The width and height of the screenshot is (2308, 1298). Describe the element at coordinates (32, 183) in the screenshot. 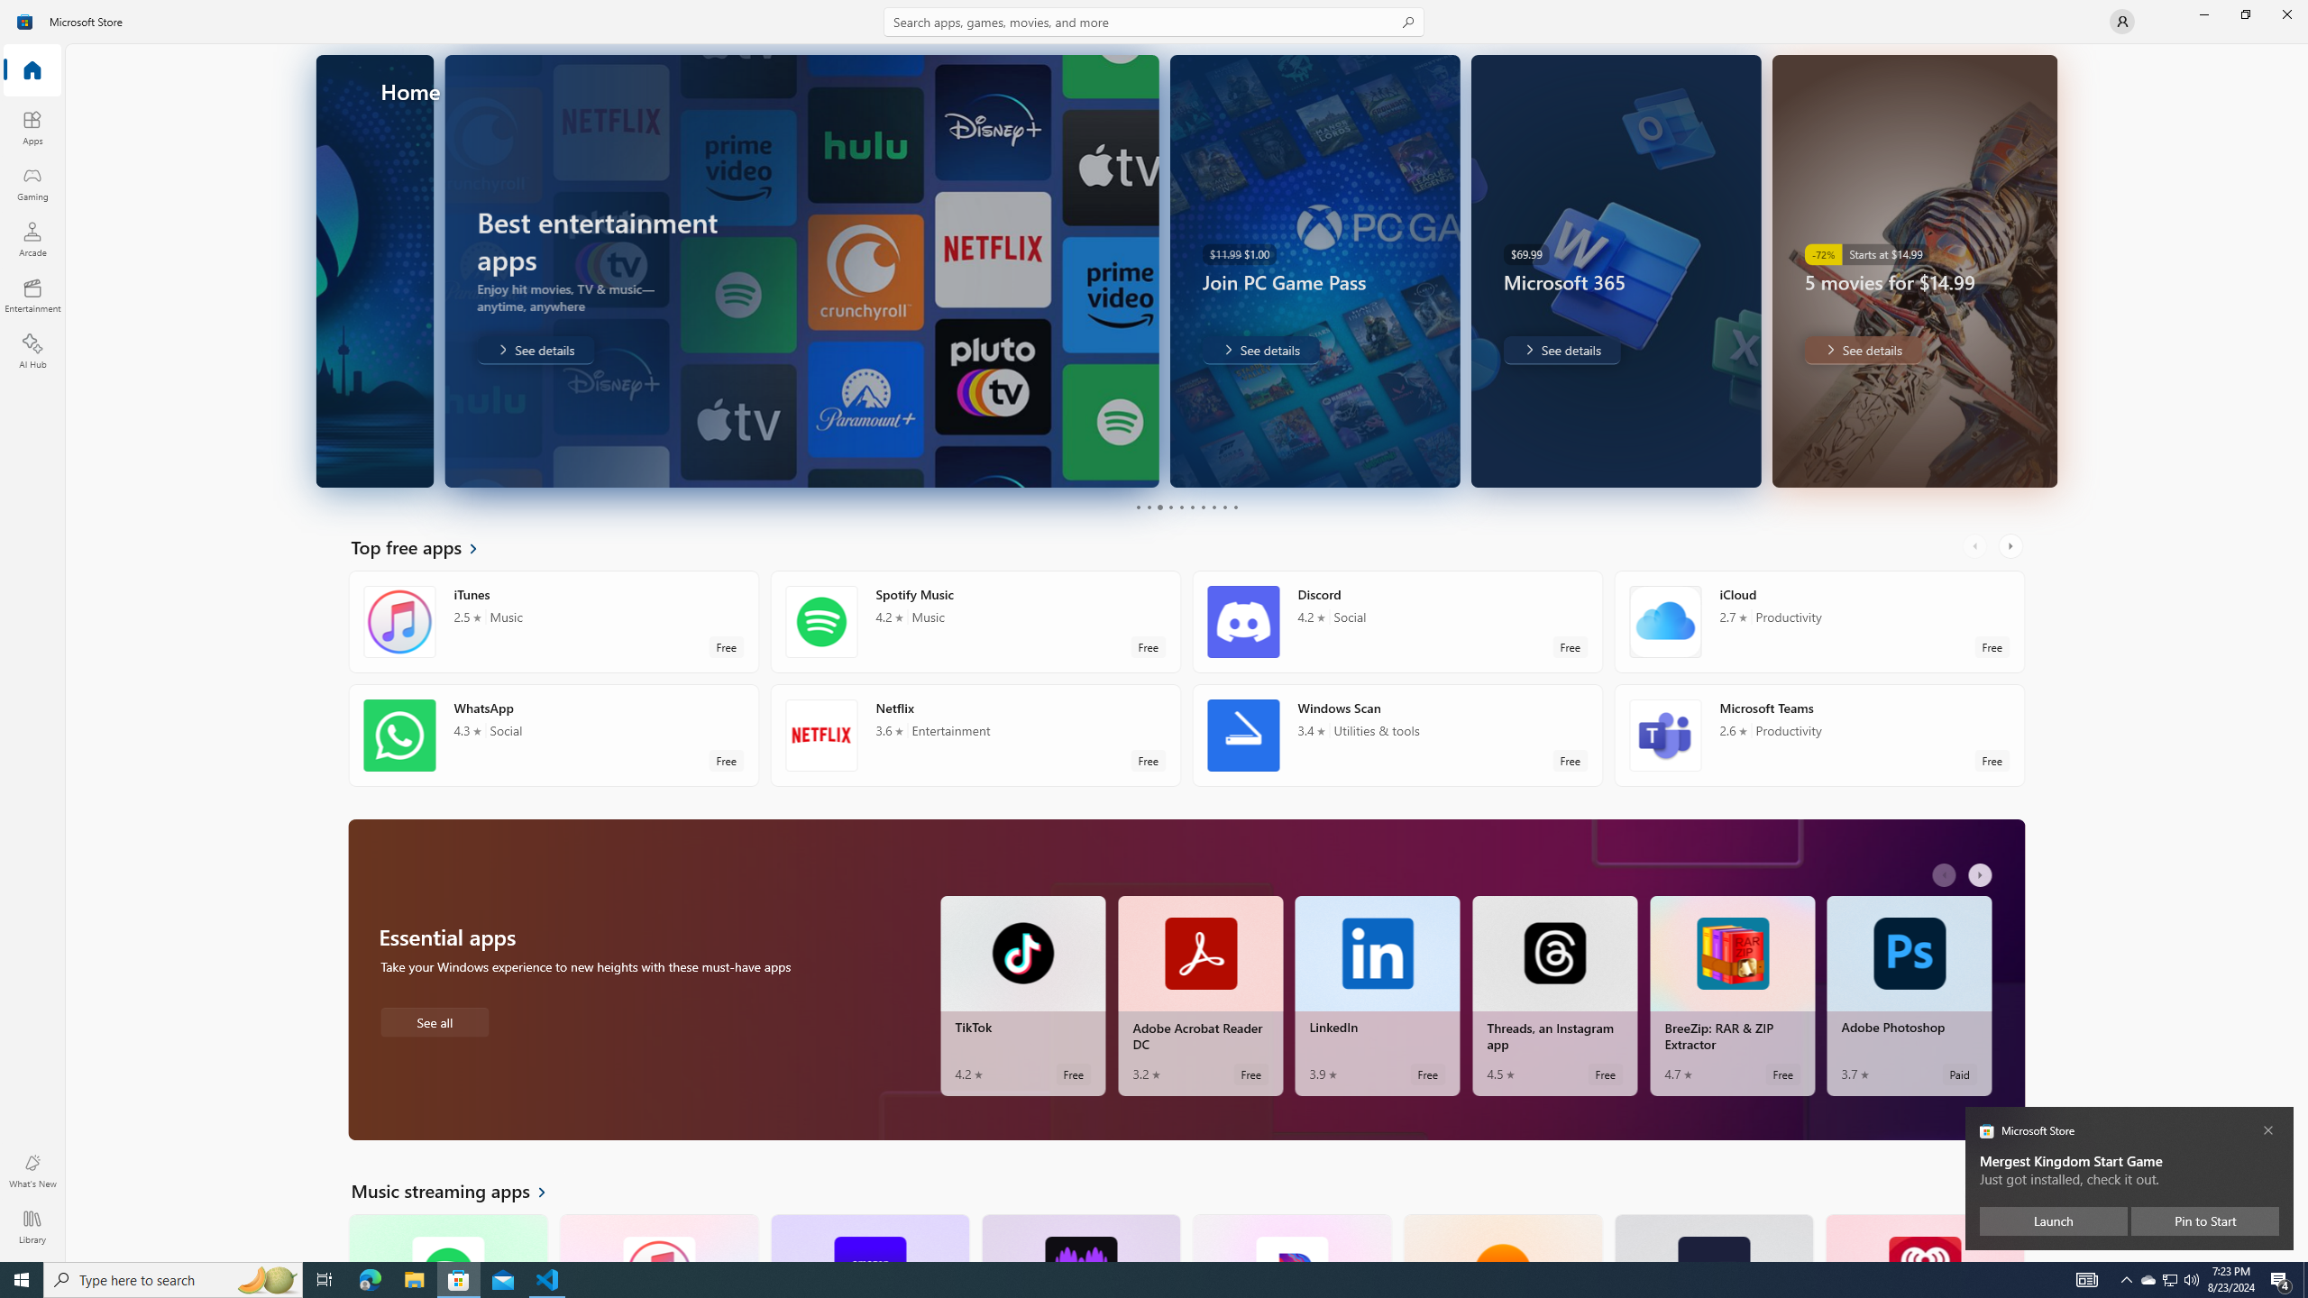

I see `Gaming` at that location.